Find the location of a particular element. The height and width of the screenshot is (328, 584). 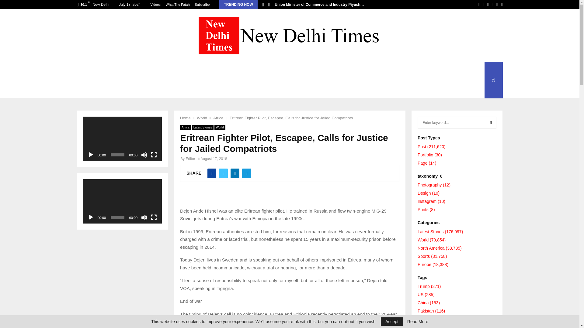

What The Fatah is located at coordinates (178, 5).